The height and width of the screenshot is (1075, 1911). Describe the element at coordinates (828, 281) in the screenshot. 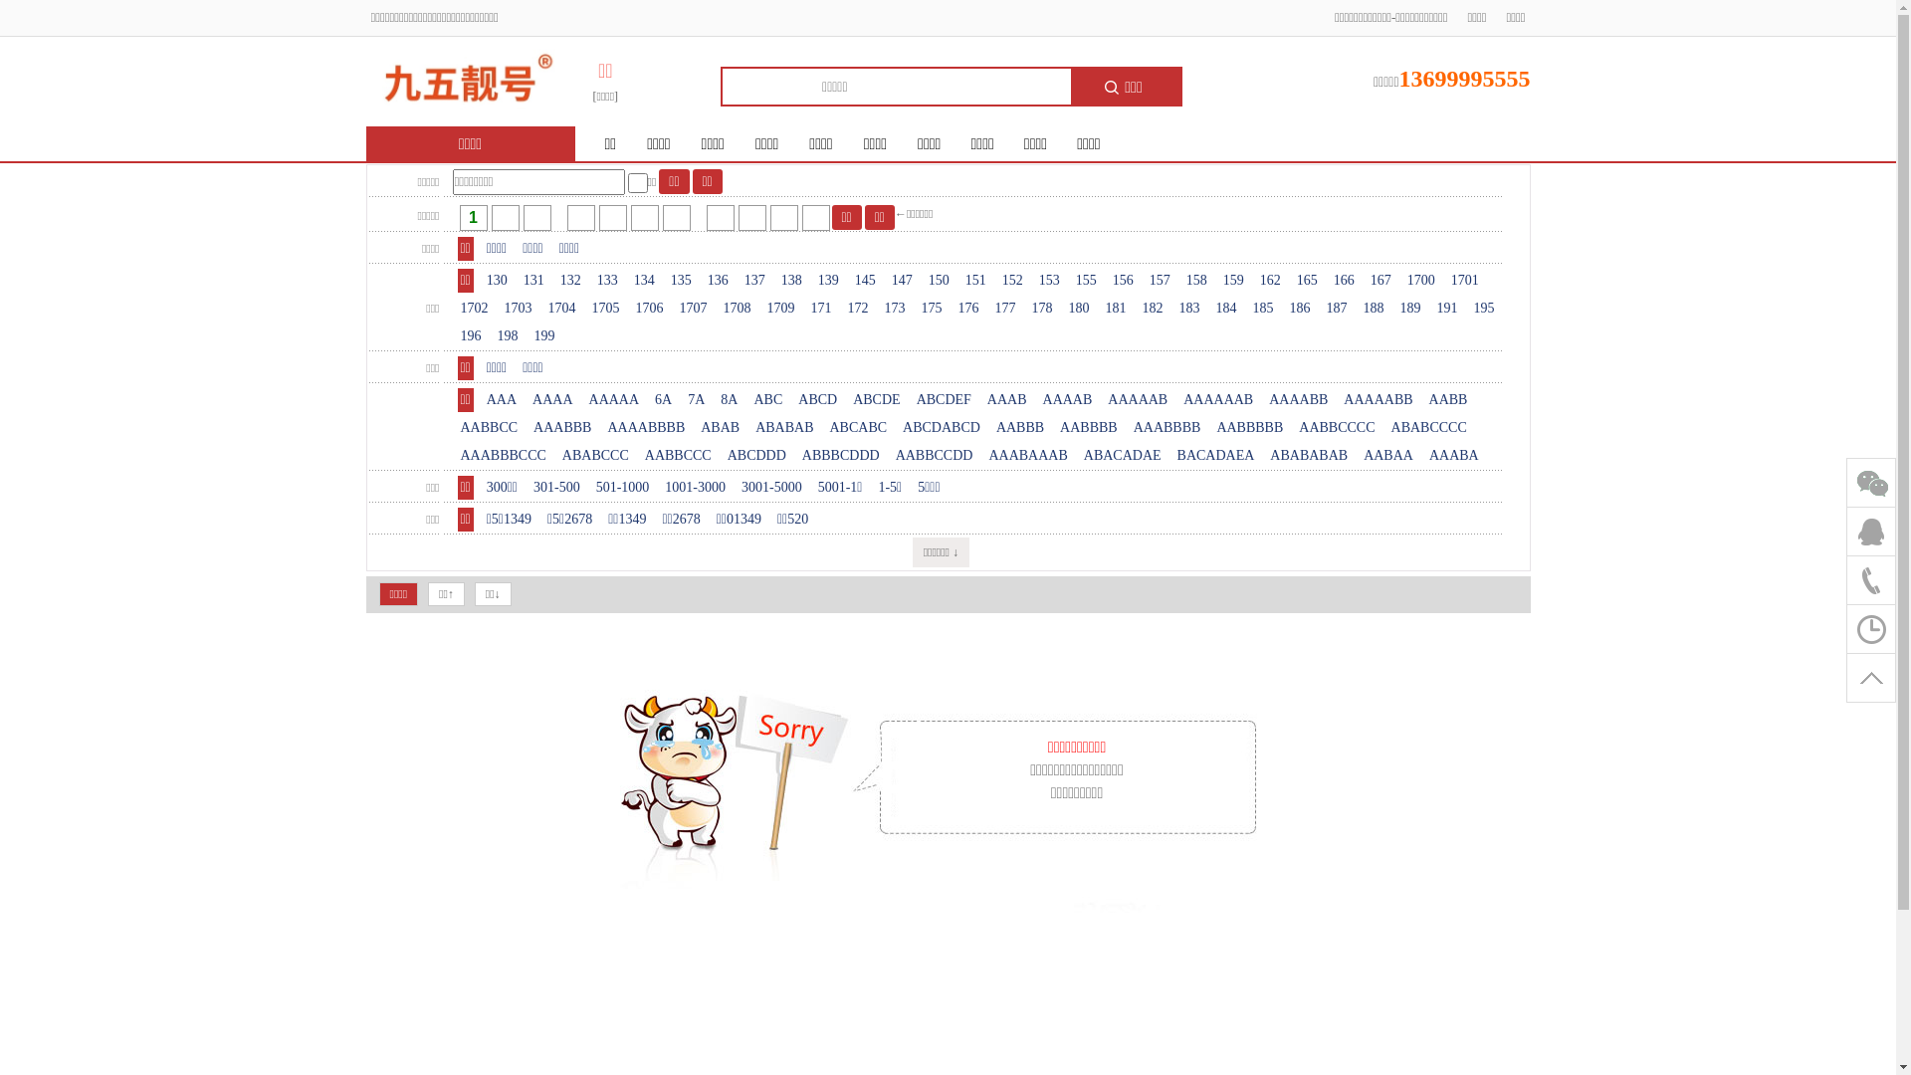

I see `139` at that location.